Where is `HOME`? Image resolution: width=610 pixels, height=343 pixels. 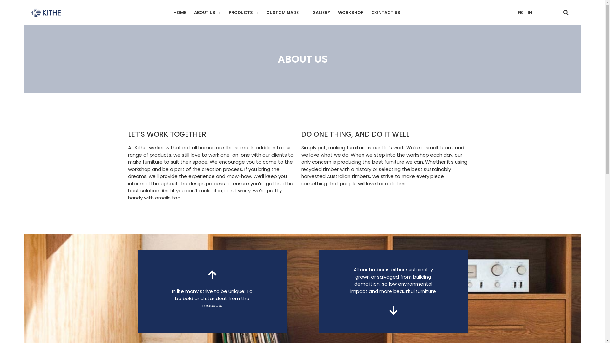 HOME is located at coordinates (180, 13).